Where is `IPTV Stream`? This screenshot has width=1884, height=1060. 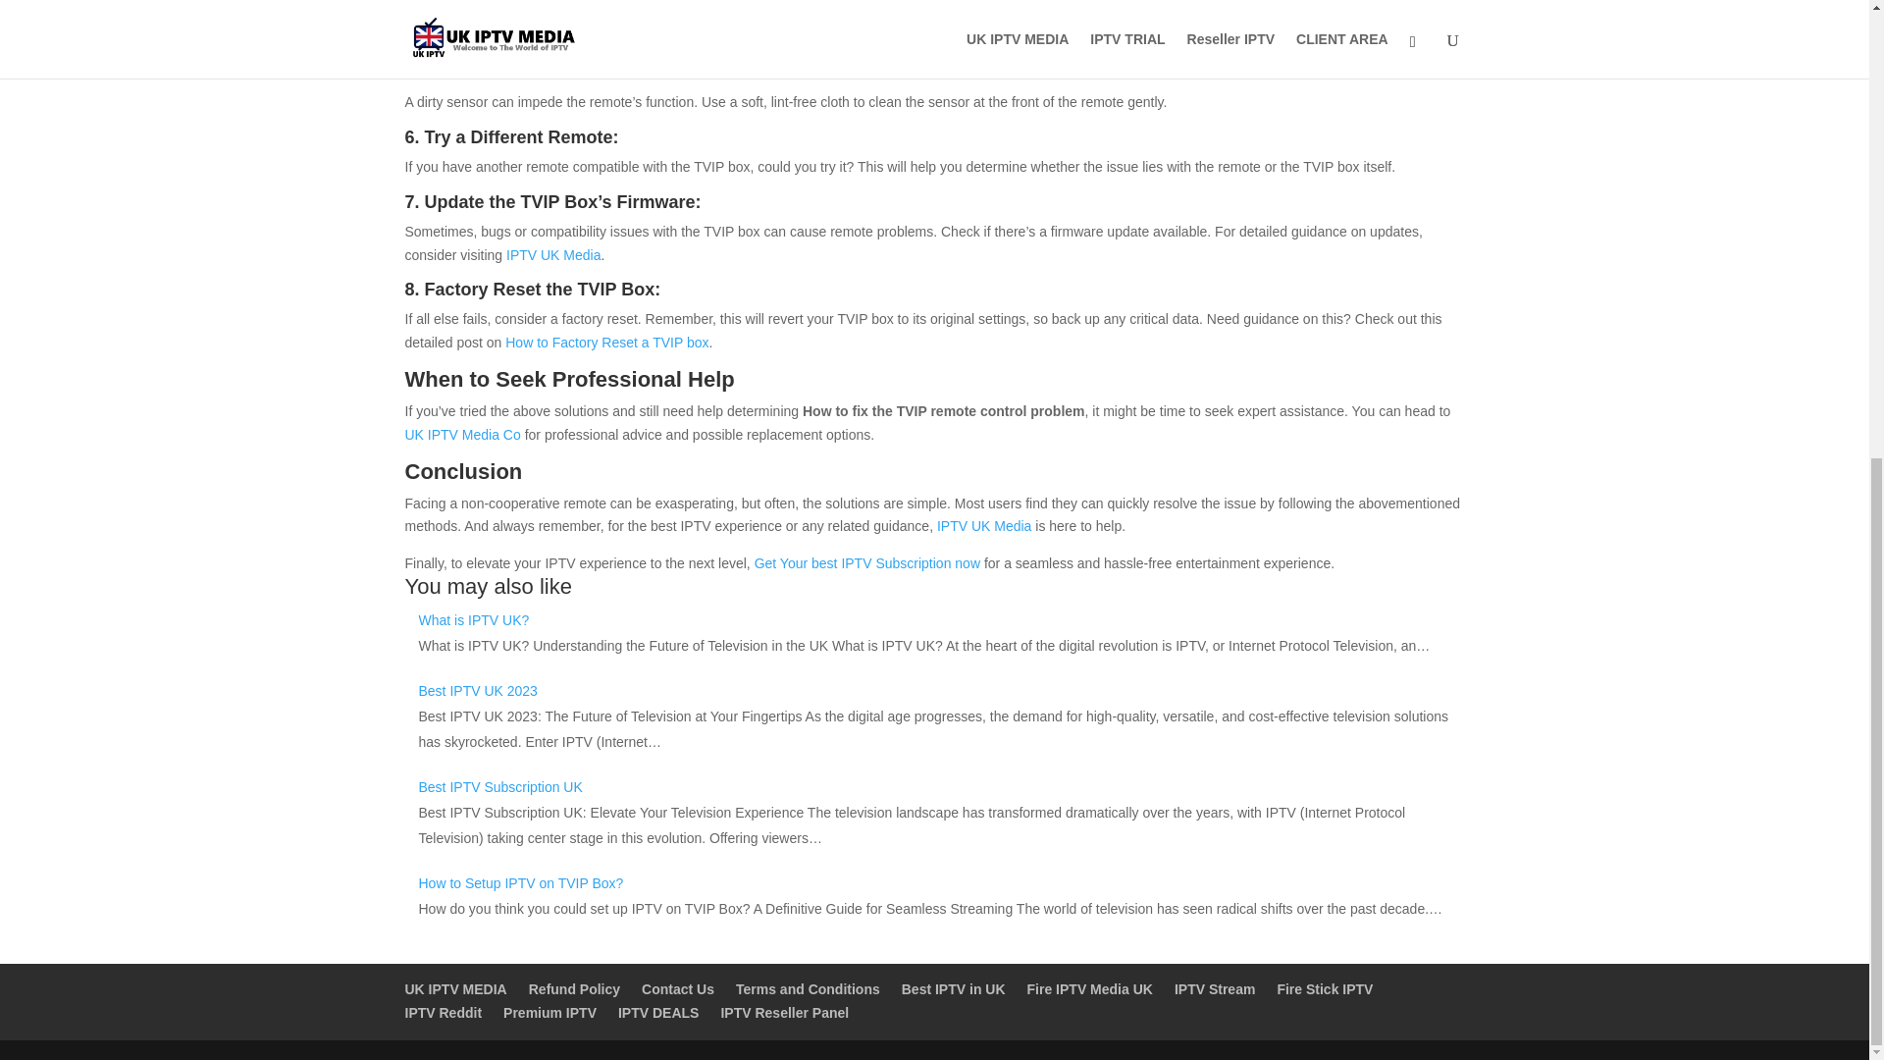 IPTV Stream is located at coordinates (1214, 989).